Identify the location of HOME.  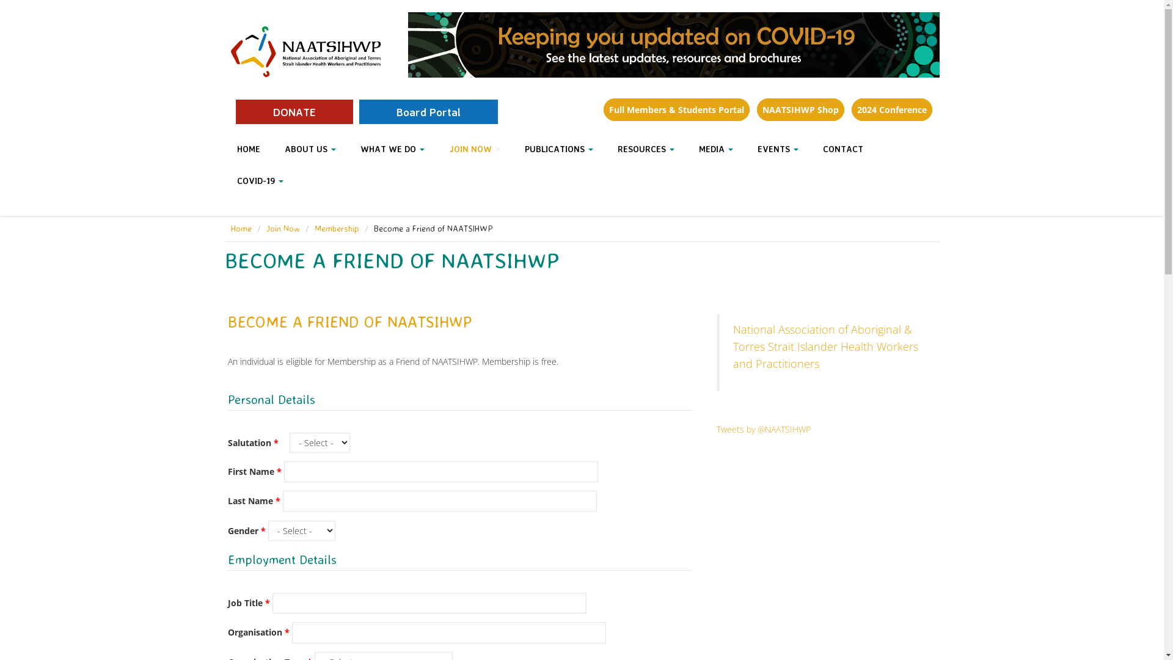
(249, 149).